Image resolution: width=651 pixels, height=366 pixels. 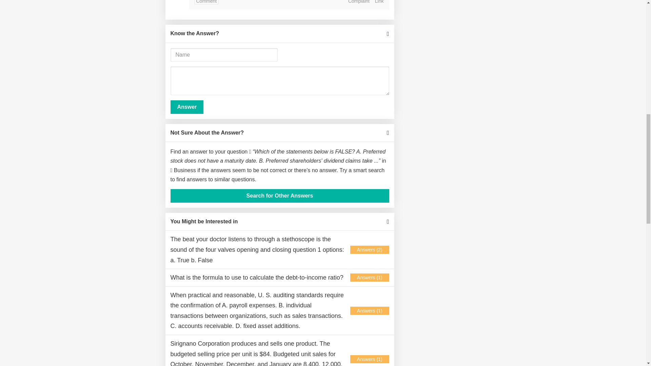 What do you see at coordinates (186, 107) in the screenshot?
I see `Answer` at bounding box center [186, 107].